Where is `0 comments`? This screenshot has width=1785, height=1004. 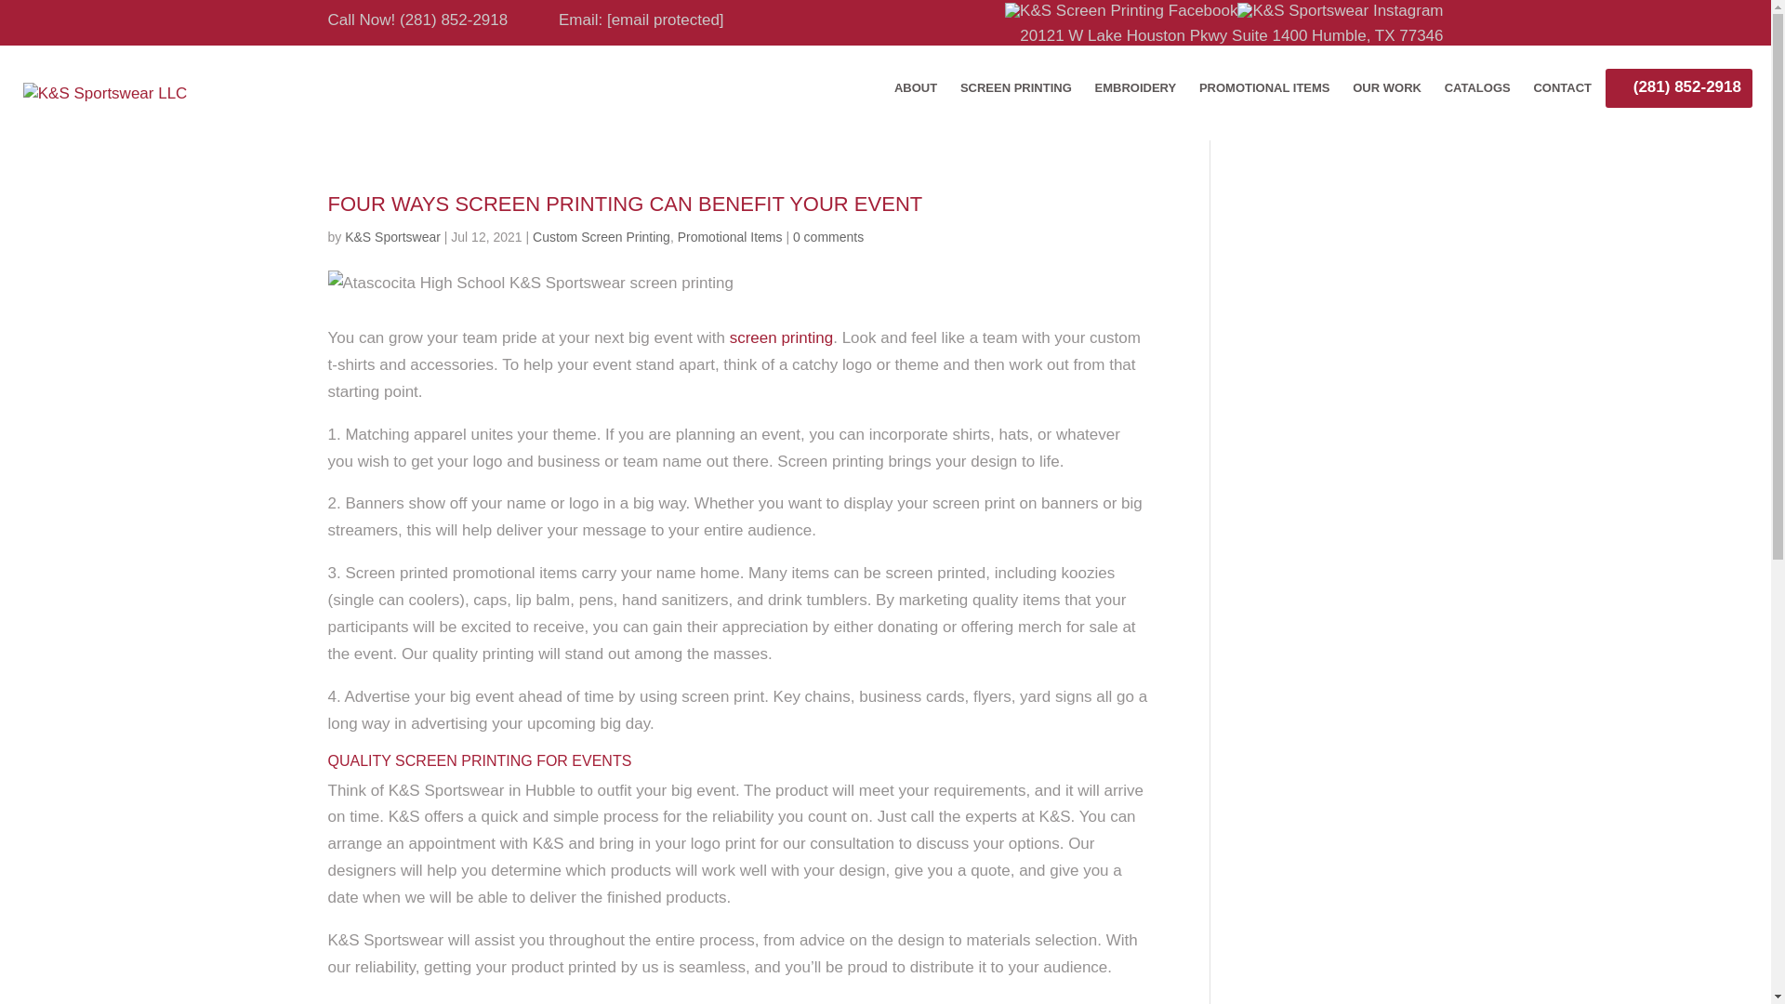
0 comments is located at coordinates (827, 237).